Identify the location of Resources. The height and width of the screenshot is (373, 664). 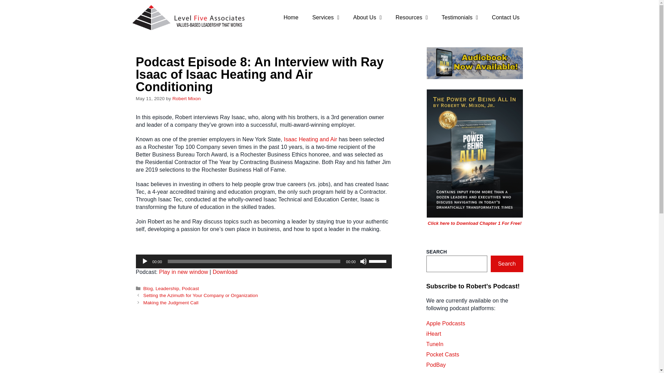
(412, 18).